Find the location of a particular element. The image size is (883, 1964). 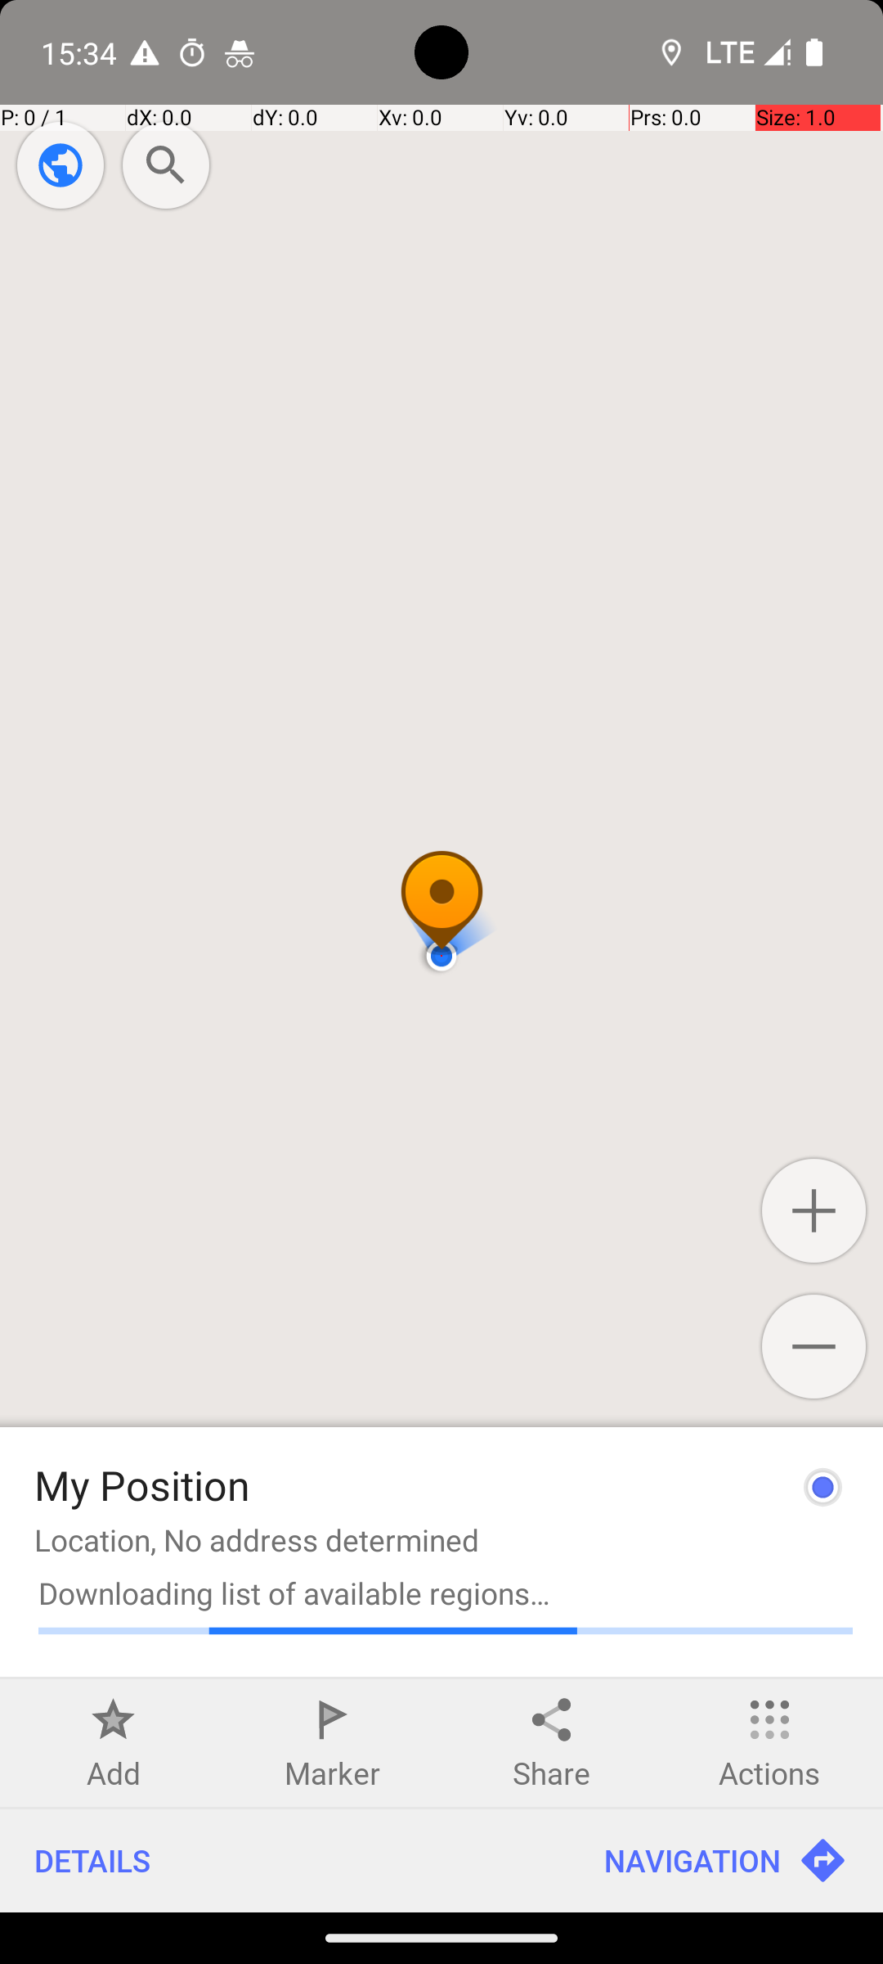

Zoom out is located at coordinates (814, 1346).